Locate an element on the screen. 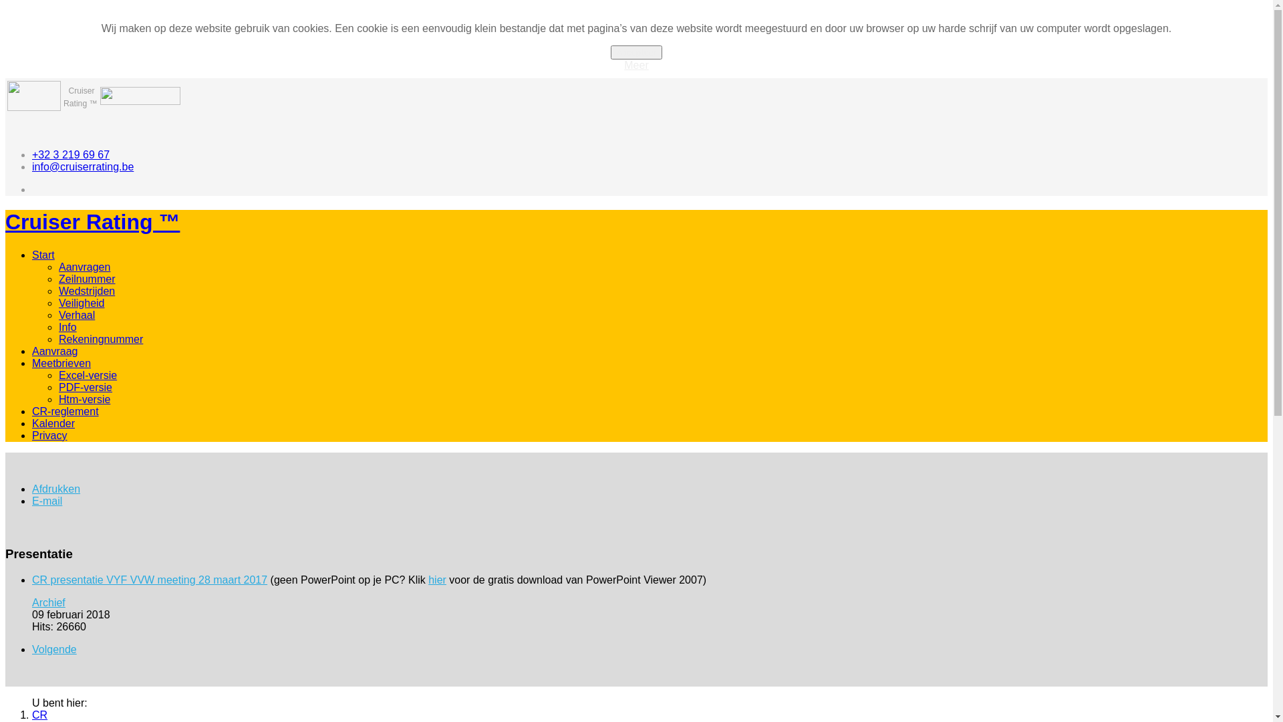 The width and height of the screenshot is (1283, 722). Aanvragen is located at coordinates (84, 267).